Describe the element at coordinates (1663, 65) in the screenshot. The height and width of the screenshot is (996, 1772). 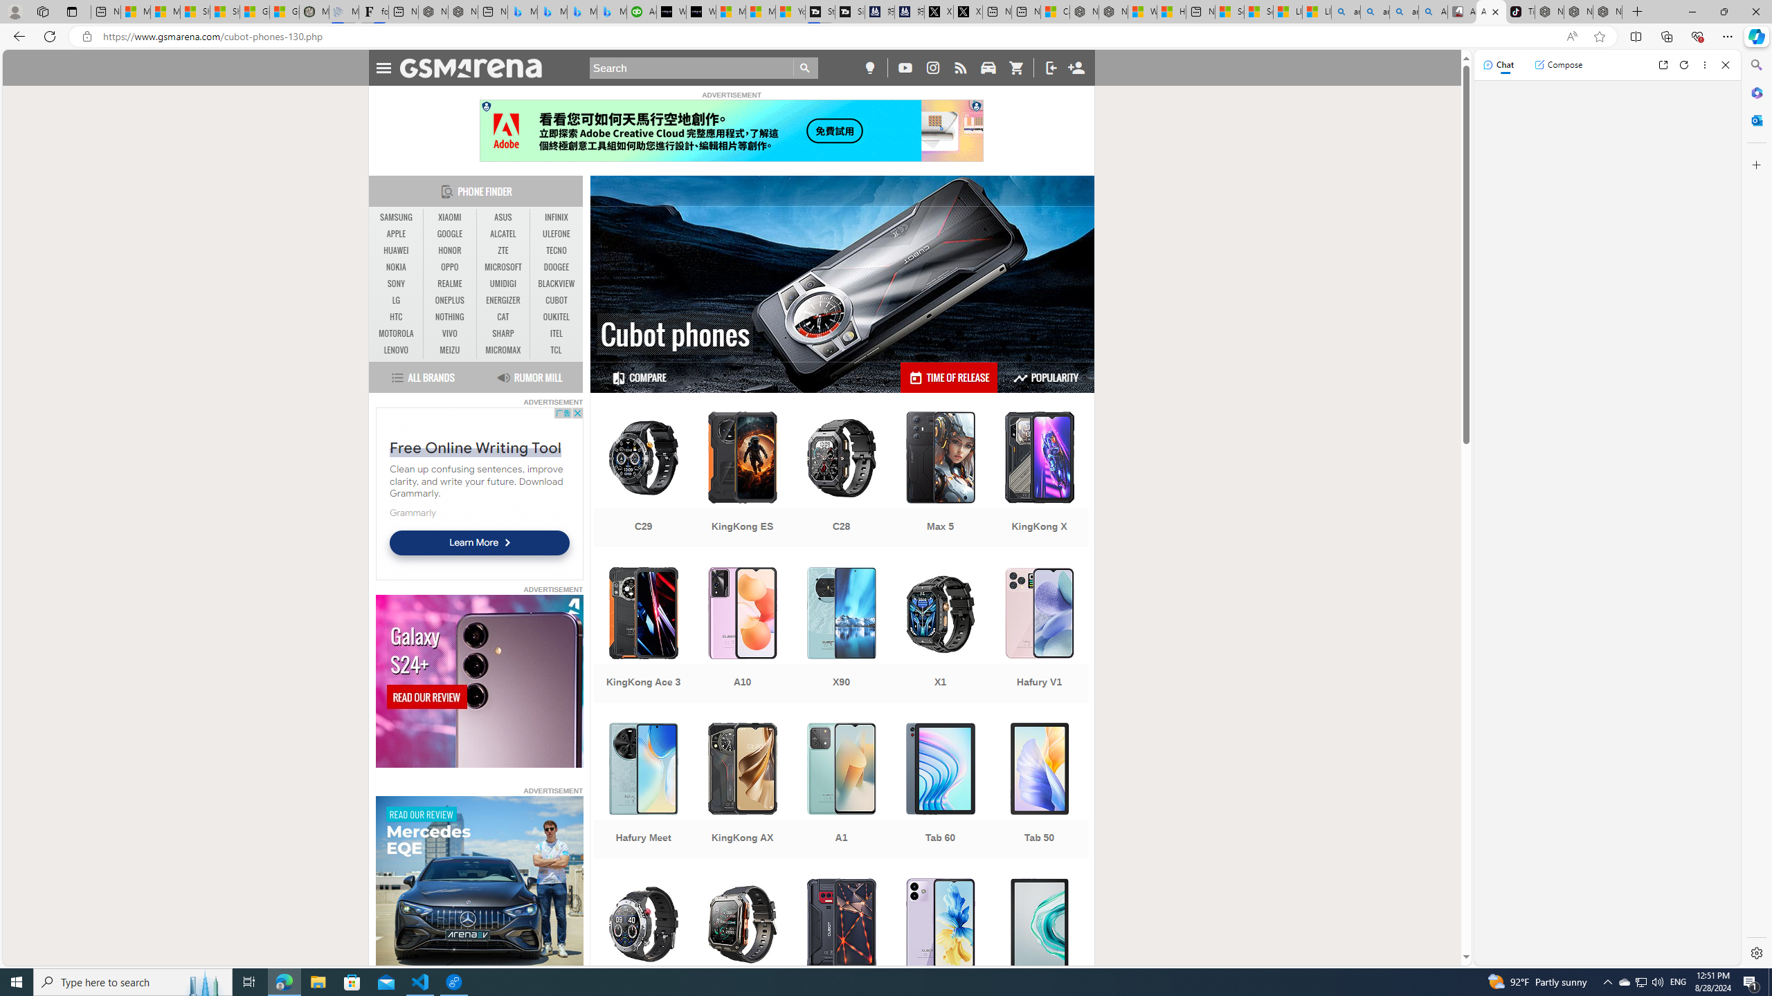
I see `Open link in new tab` at that location.